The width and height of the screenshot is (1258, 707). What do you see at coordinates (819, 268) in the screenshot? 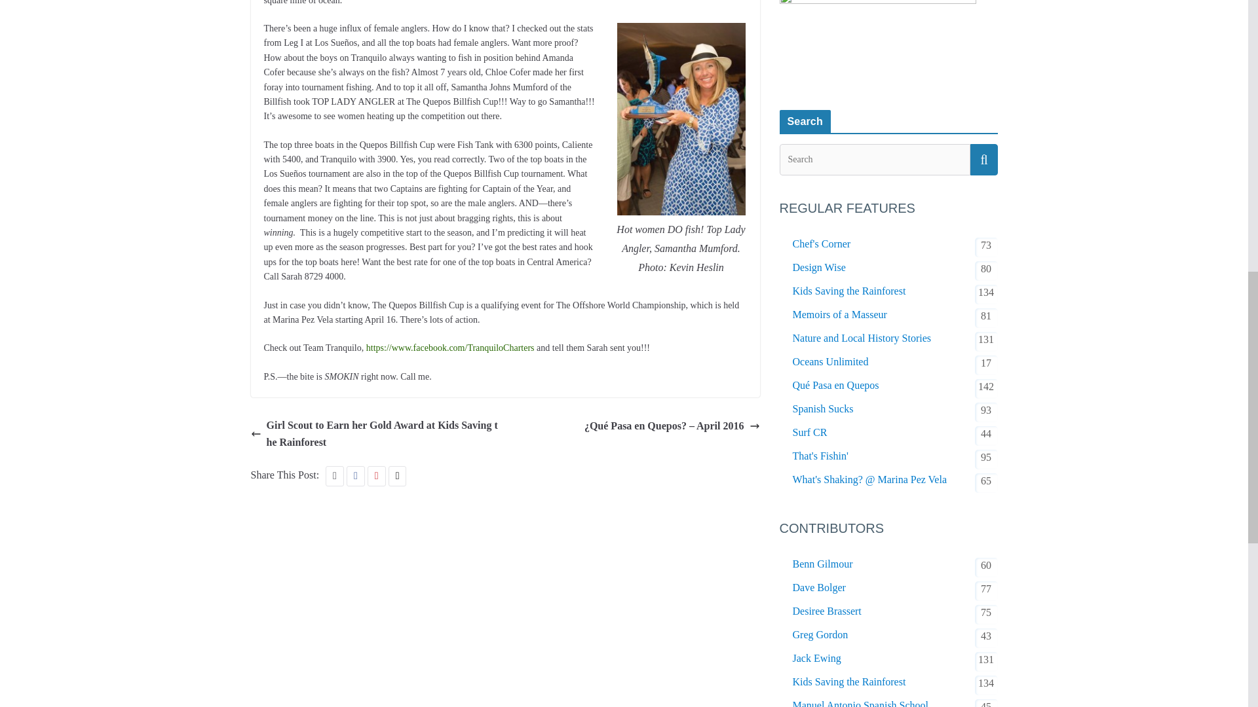
I see `Design Wise` at bounding box center [819, 268].